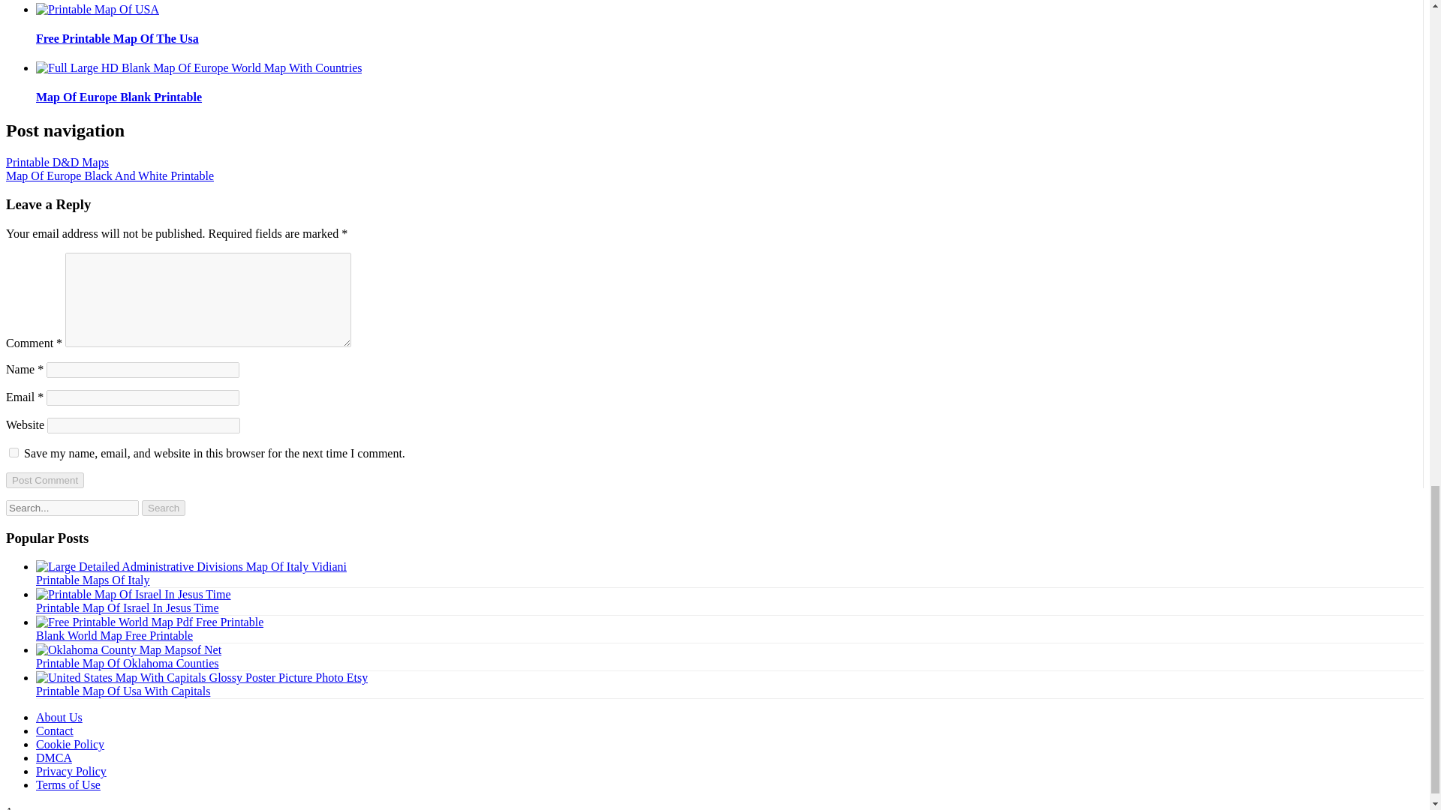 This screenshot has width=1441, height=810. What do you see at coordinates (117, 39) in the screenshot?
I see `Free Printable Map Of The Usa` at bounding box center [117, 39].